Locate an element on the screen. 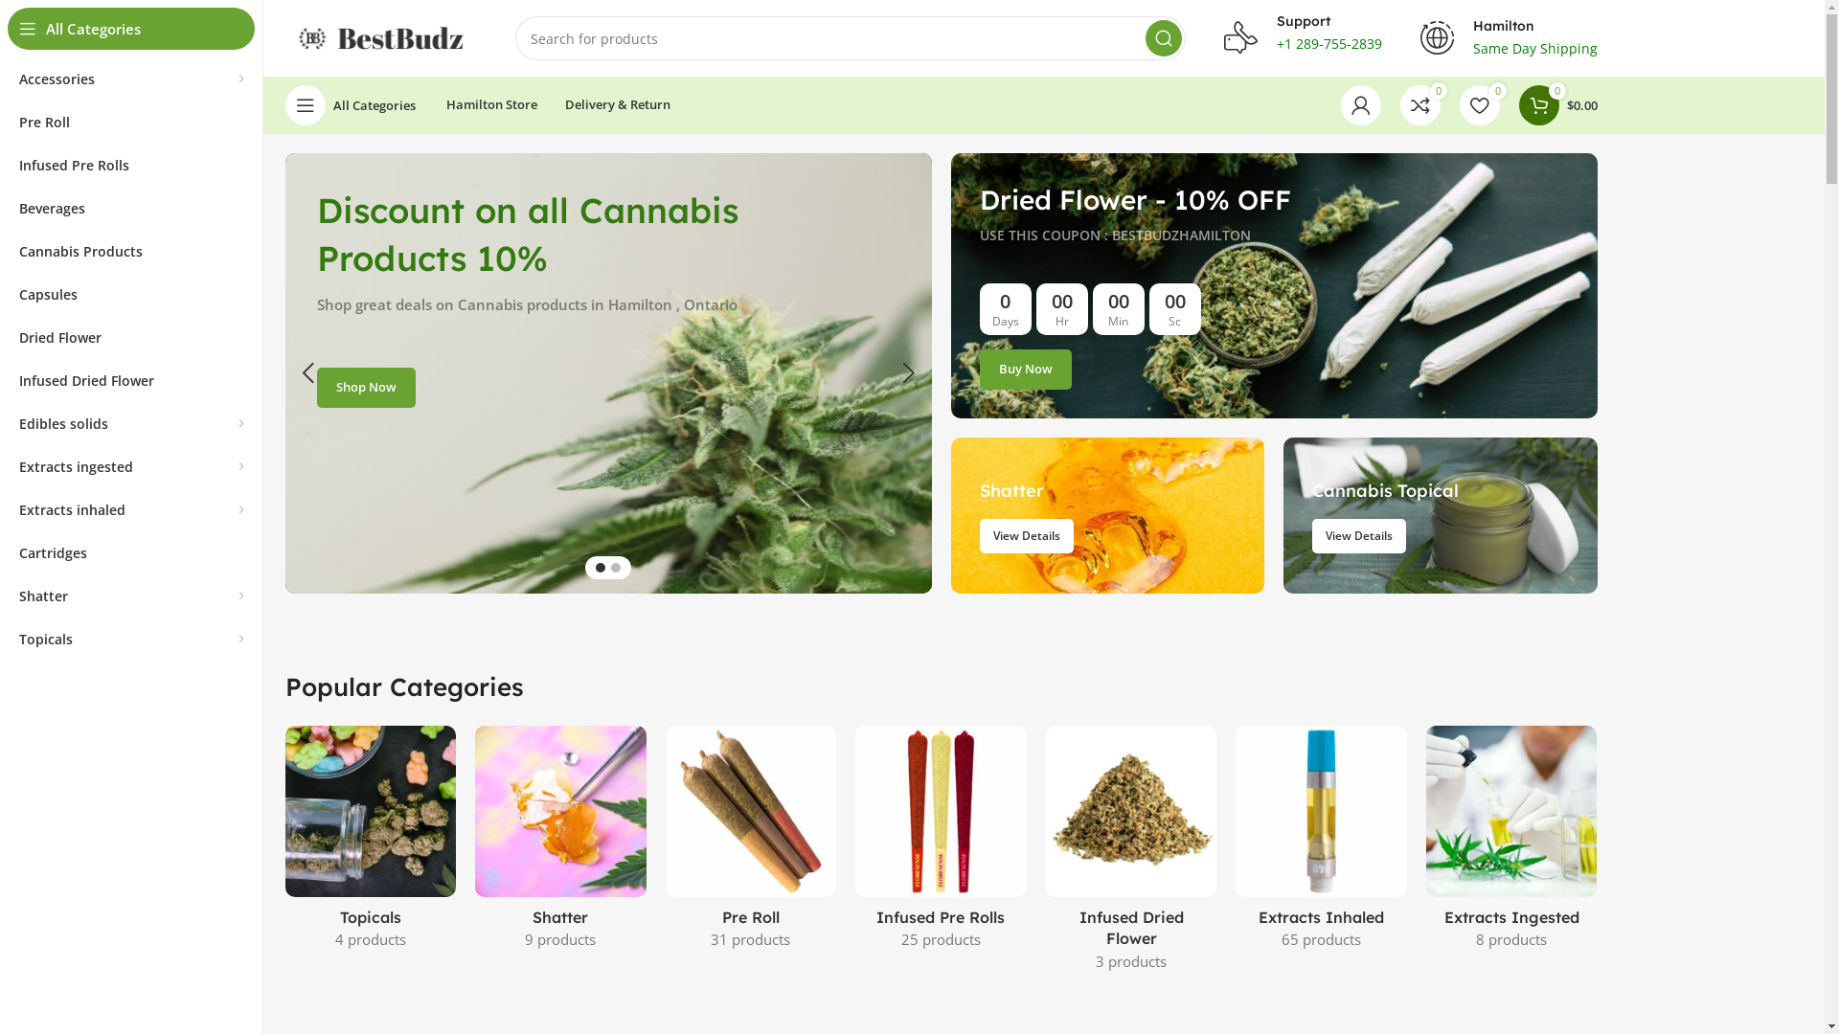 This screenshot has height=1034, width=1839. 3 products is located at coordinates (1131, 961).